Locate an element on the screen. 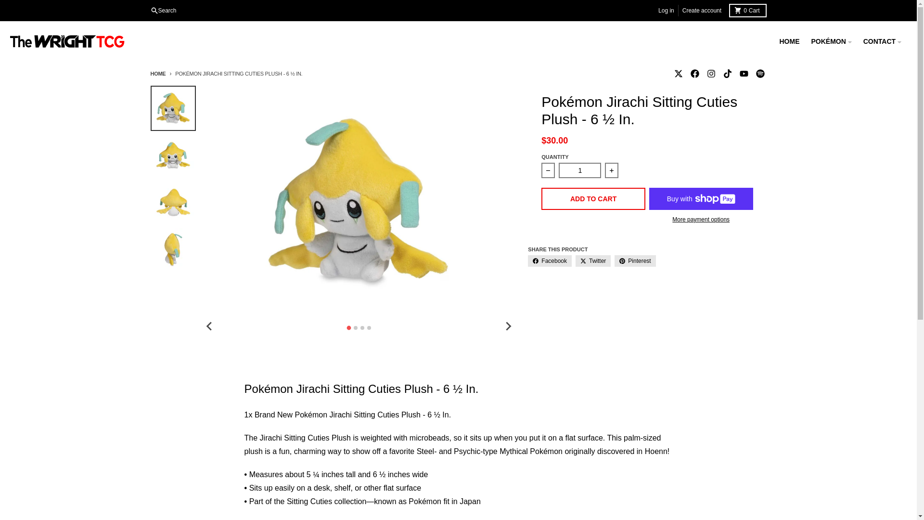 The height and width of the screenshot is (520, 924). Search is located at coordinates (747, 10).